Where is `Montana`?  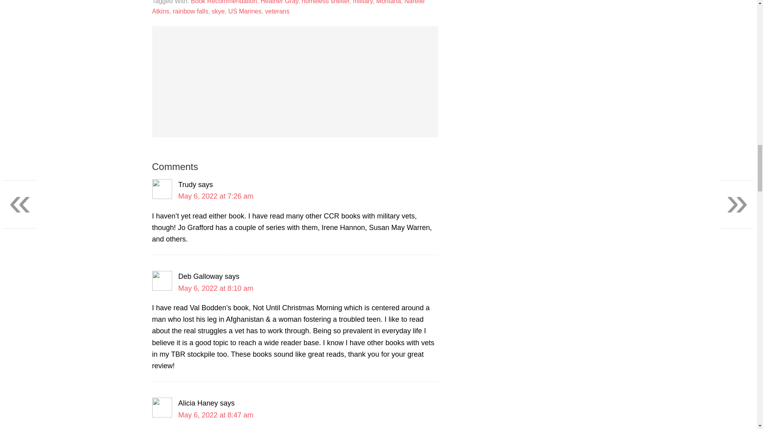
Montana is located at coordinates (389, 2).